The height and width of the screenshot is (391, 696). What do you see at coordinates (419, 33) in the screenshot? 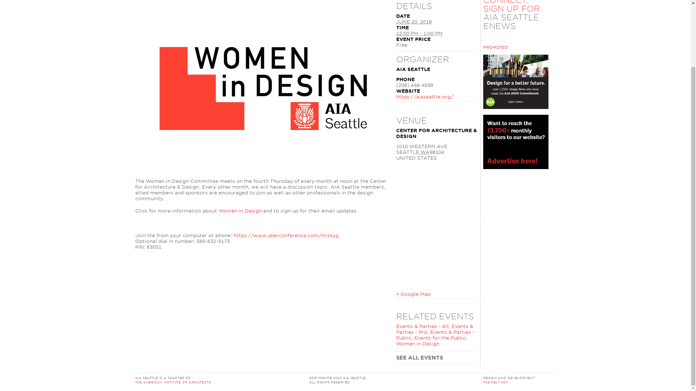
I see `2019-06-20` at bounding box center [419, 33].